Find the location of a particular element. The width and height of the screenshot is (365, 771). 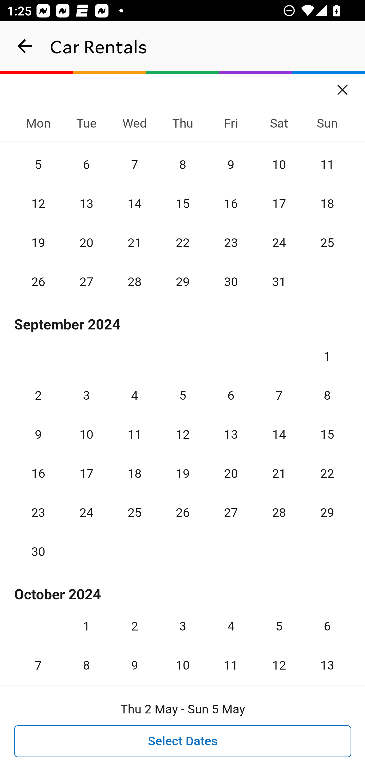

11 October 2024 is located at coordinates (231, 659).